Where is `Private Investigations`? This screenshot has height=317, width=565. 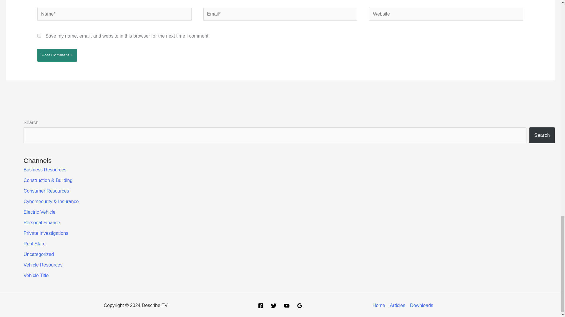 Private Investigations is located at coordinates (46, 233).